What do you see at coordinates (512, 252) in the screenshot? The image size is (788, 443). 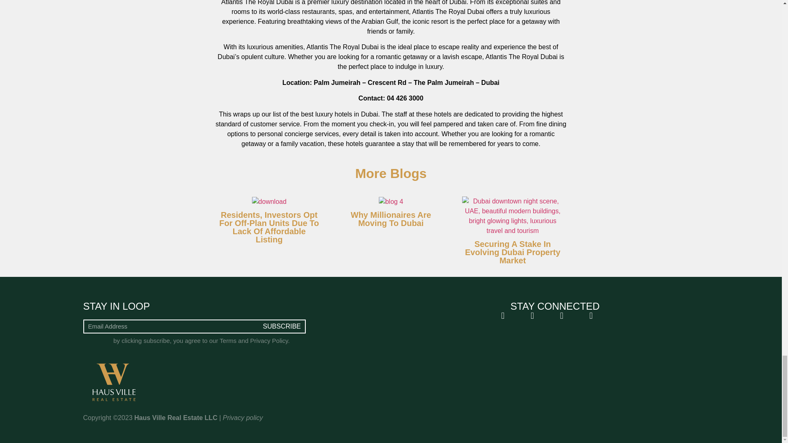 I see `Securing A Stake In Evolving Dubai Property Market` at bounding box center [512, 252].